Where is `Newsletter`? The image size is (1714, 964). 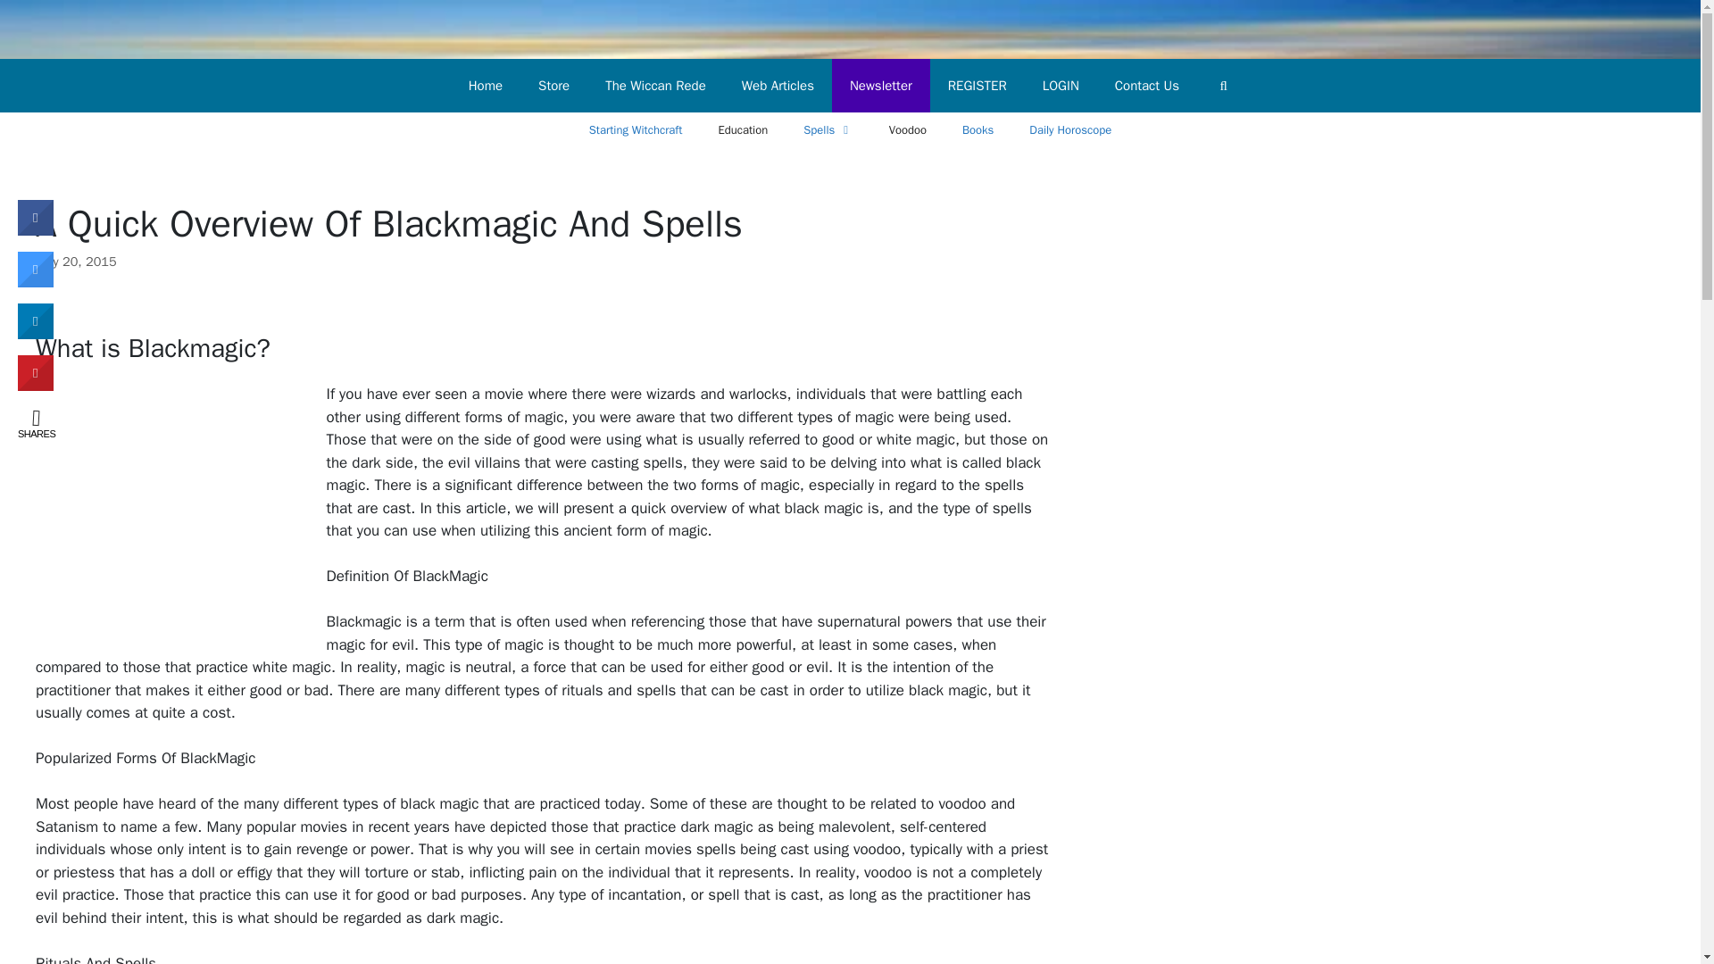 Newsletter is located at coordinates (880, 86).